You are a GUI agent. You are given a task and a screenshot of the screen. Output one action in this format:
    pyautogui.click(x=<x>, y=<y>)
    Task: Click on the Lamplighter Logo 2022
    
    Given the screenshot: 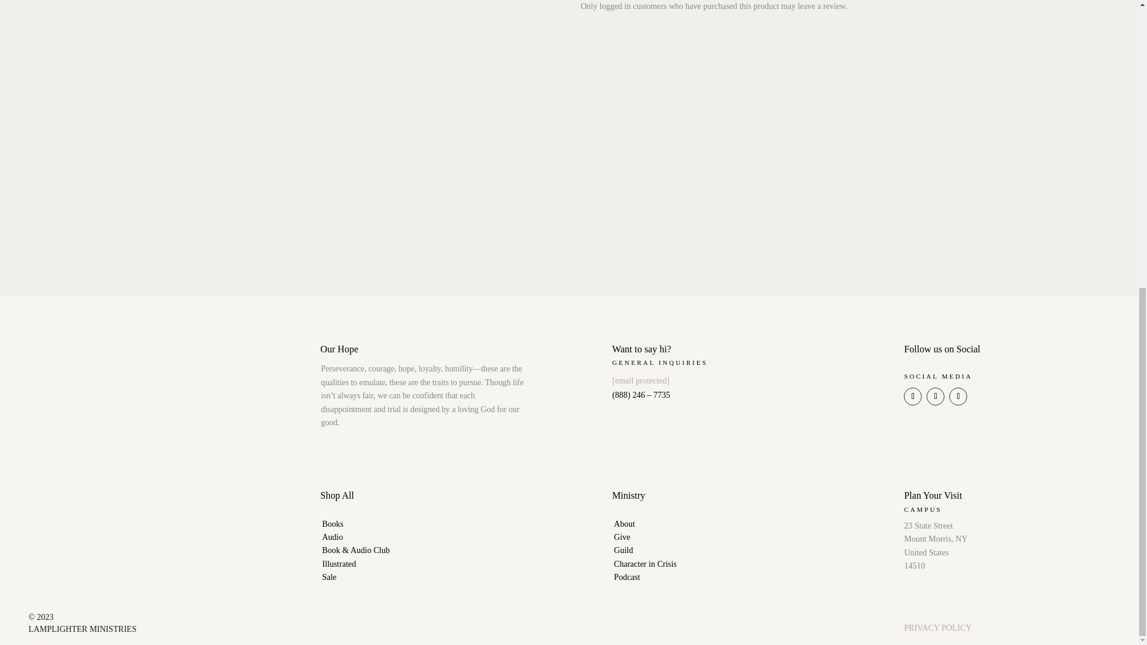 What is the action you would take?
    pyautogui.click(x=43, y=381)
    